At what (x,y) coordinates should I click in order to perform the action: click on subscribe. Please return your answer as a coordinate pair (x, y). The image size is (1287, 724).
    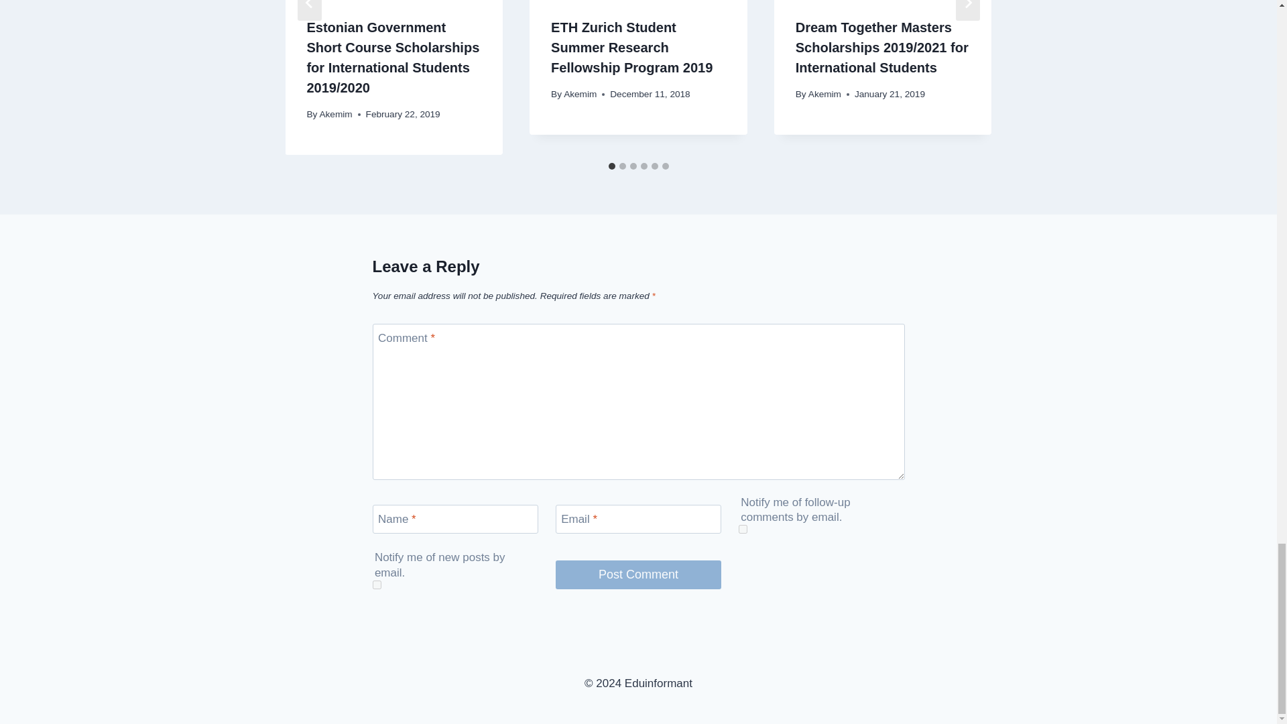
    Looking at the image, I should click on (377, 585).